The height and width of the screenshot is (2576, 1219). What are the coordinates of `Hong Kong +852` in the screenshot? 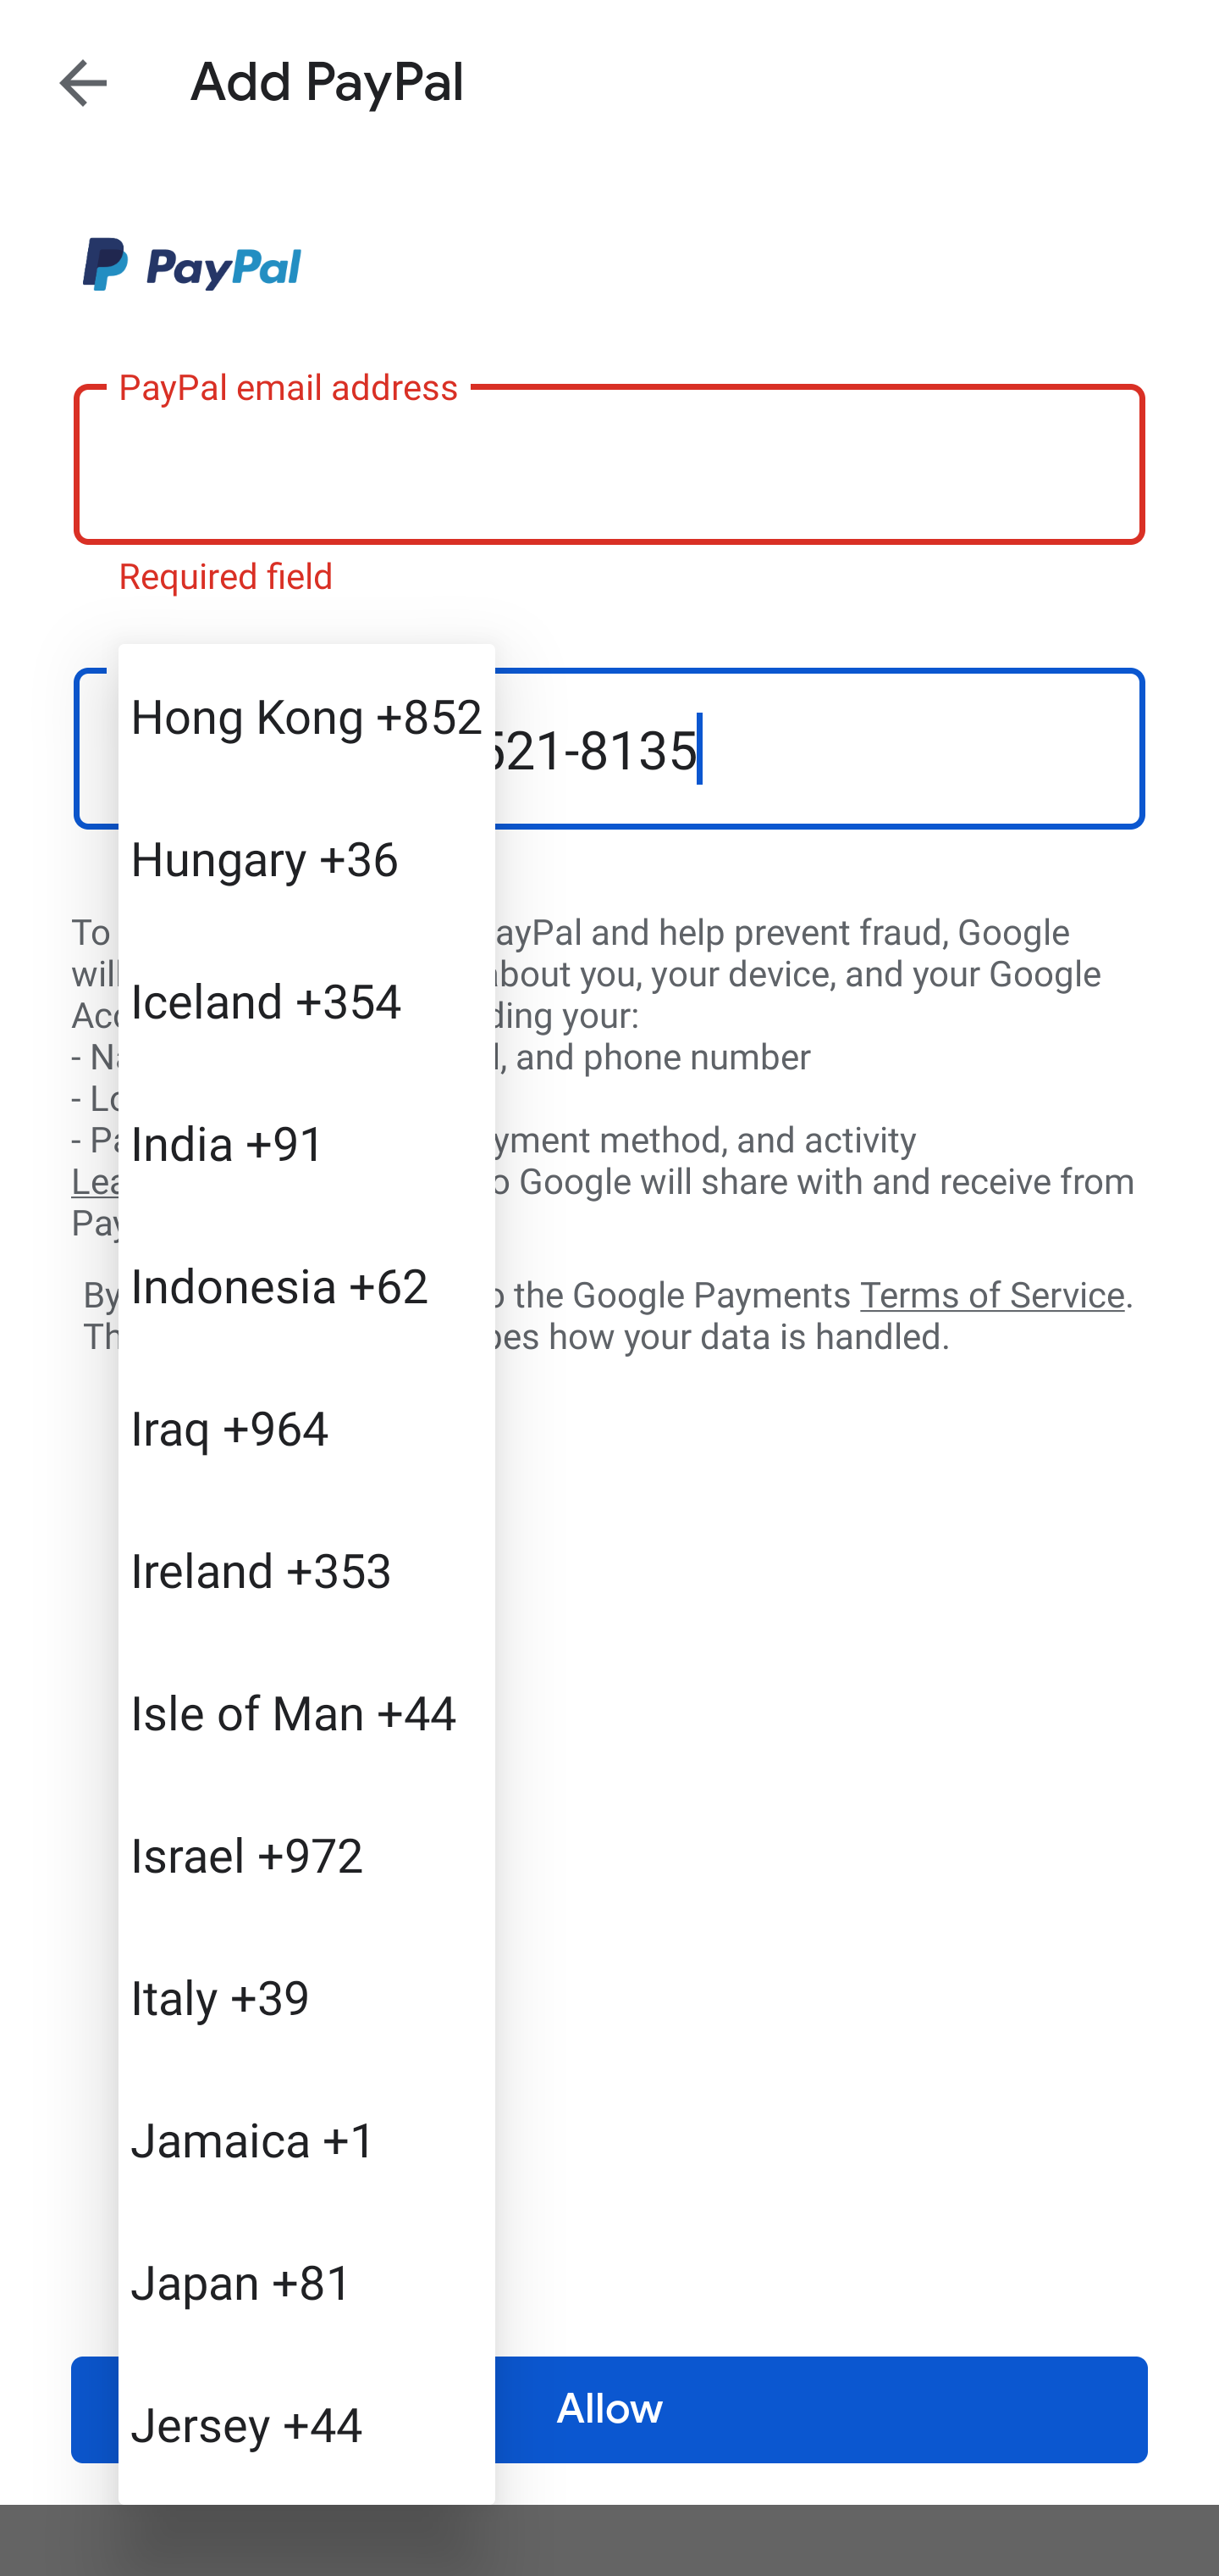 It's located at (306, 715).